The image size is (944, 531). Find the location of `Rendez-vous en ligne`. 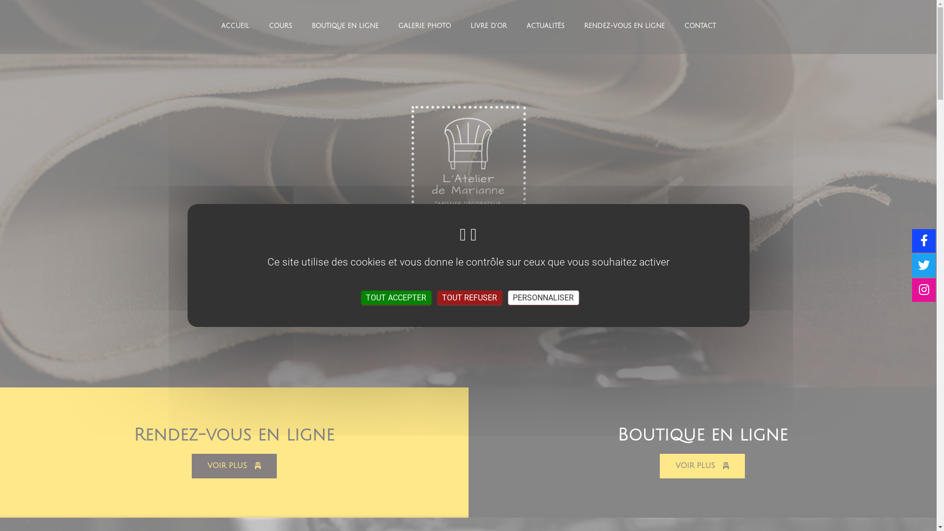

Rendez-vous en ligne is located at coordinates (234, 435).